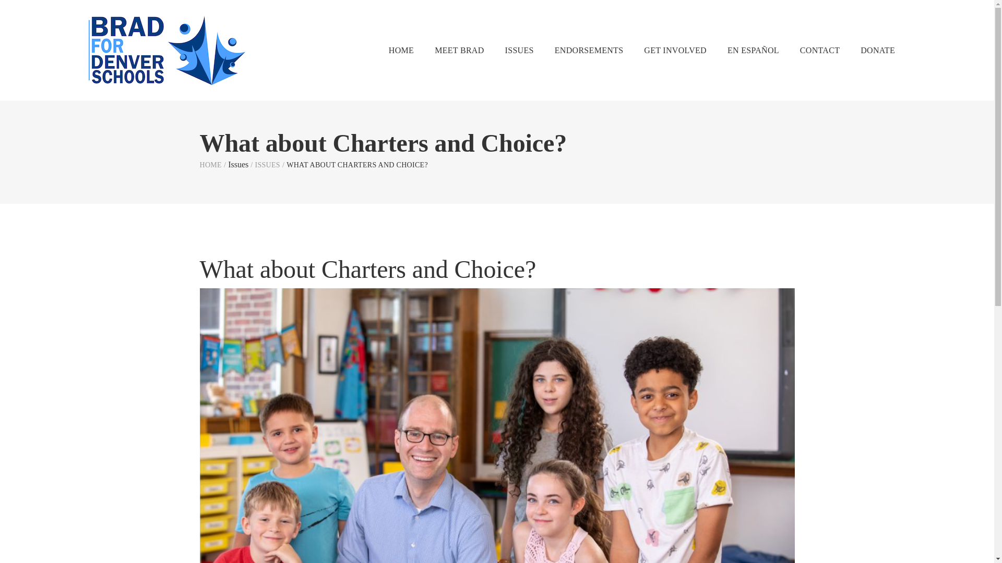  Describe the element at coordinates (210, 165) in the screenshot. I see `Brad for Denver Schools` at that location.